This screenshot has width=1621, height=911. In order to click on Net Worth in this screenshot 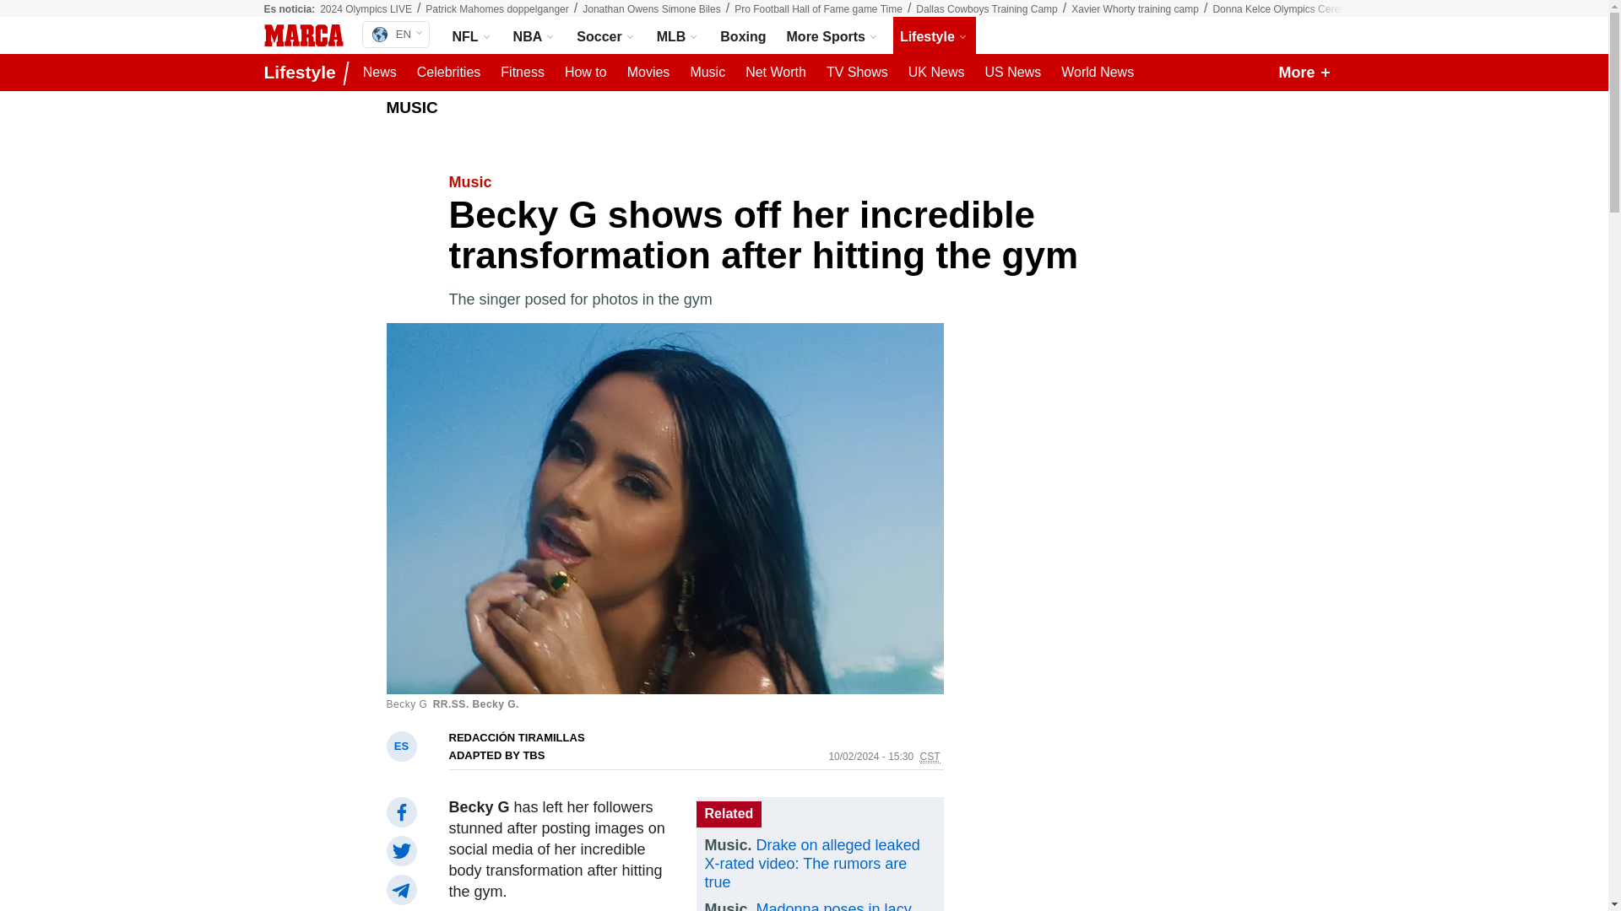, I will do `click(302, 35)`.